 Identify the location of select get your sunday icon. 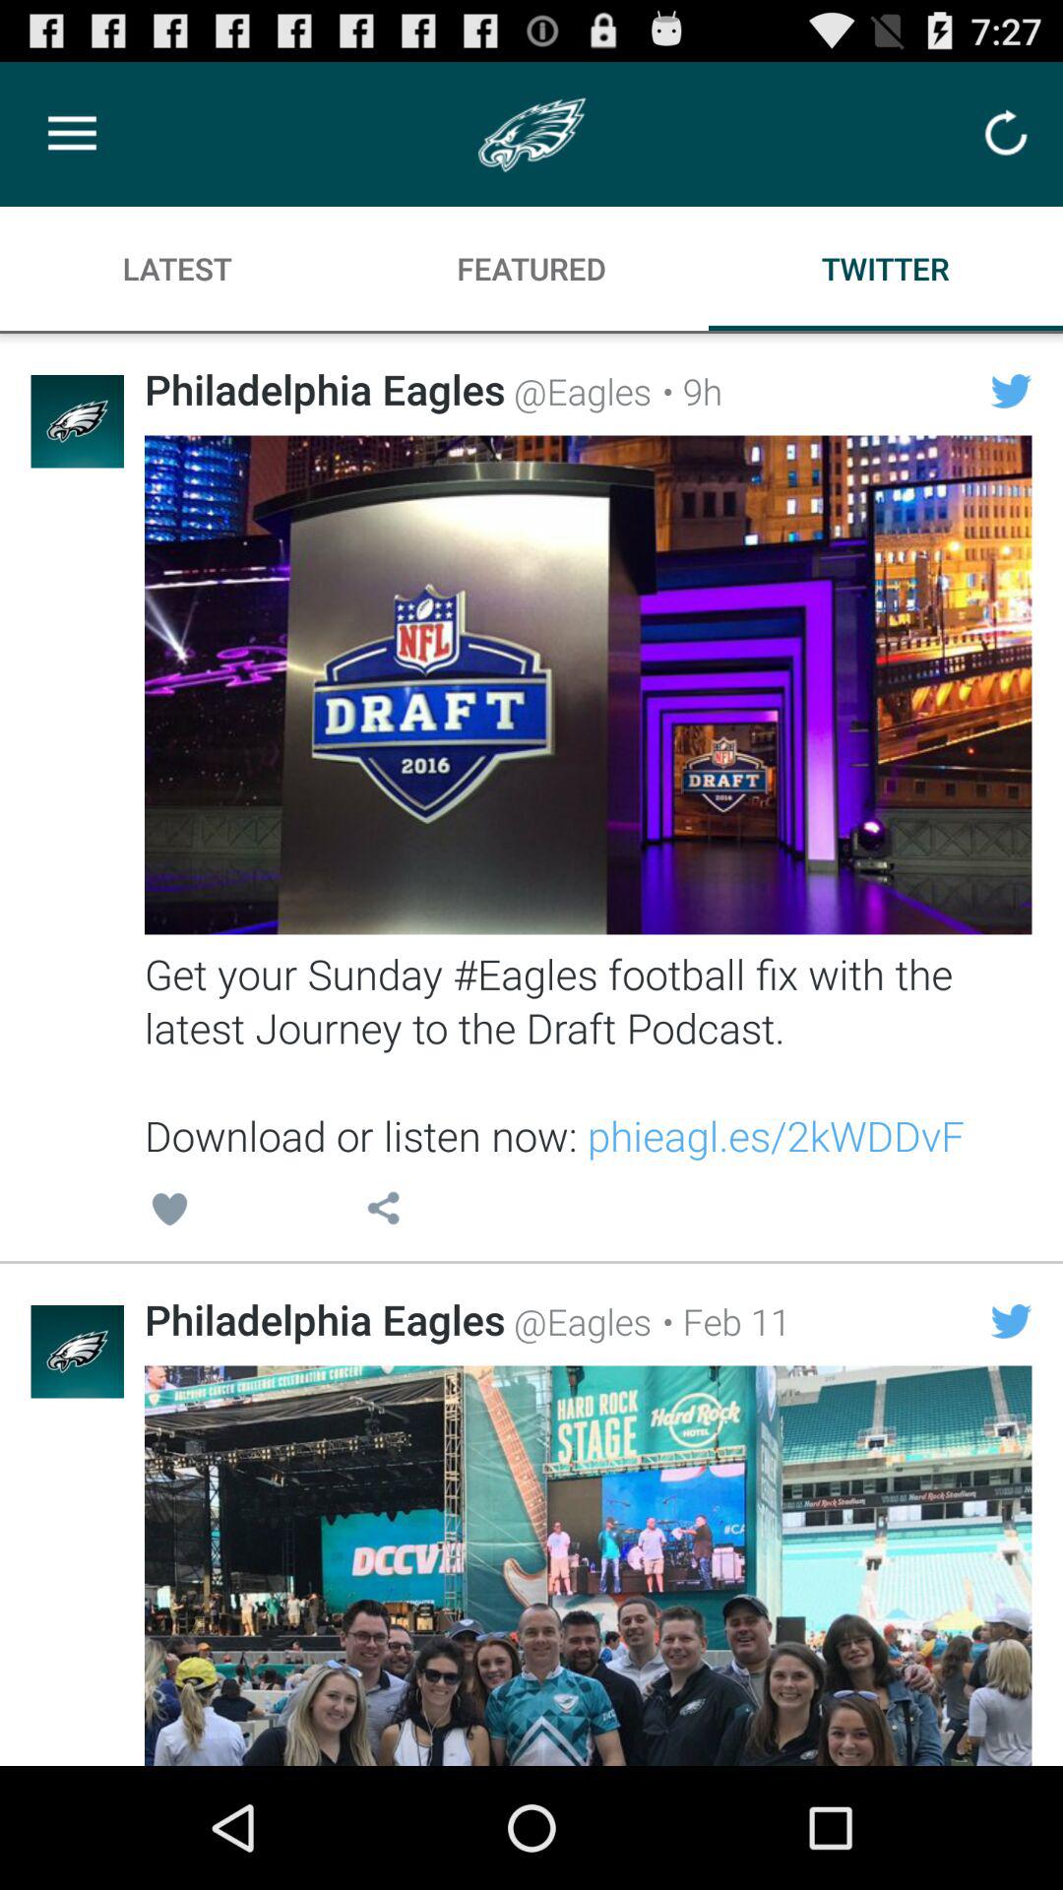
(588, 1054).